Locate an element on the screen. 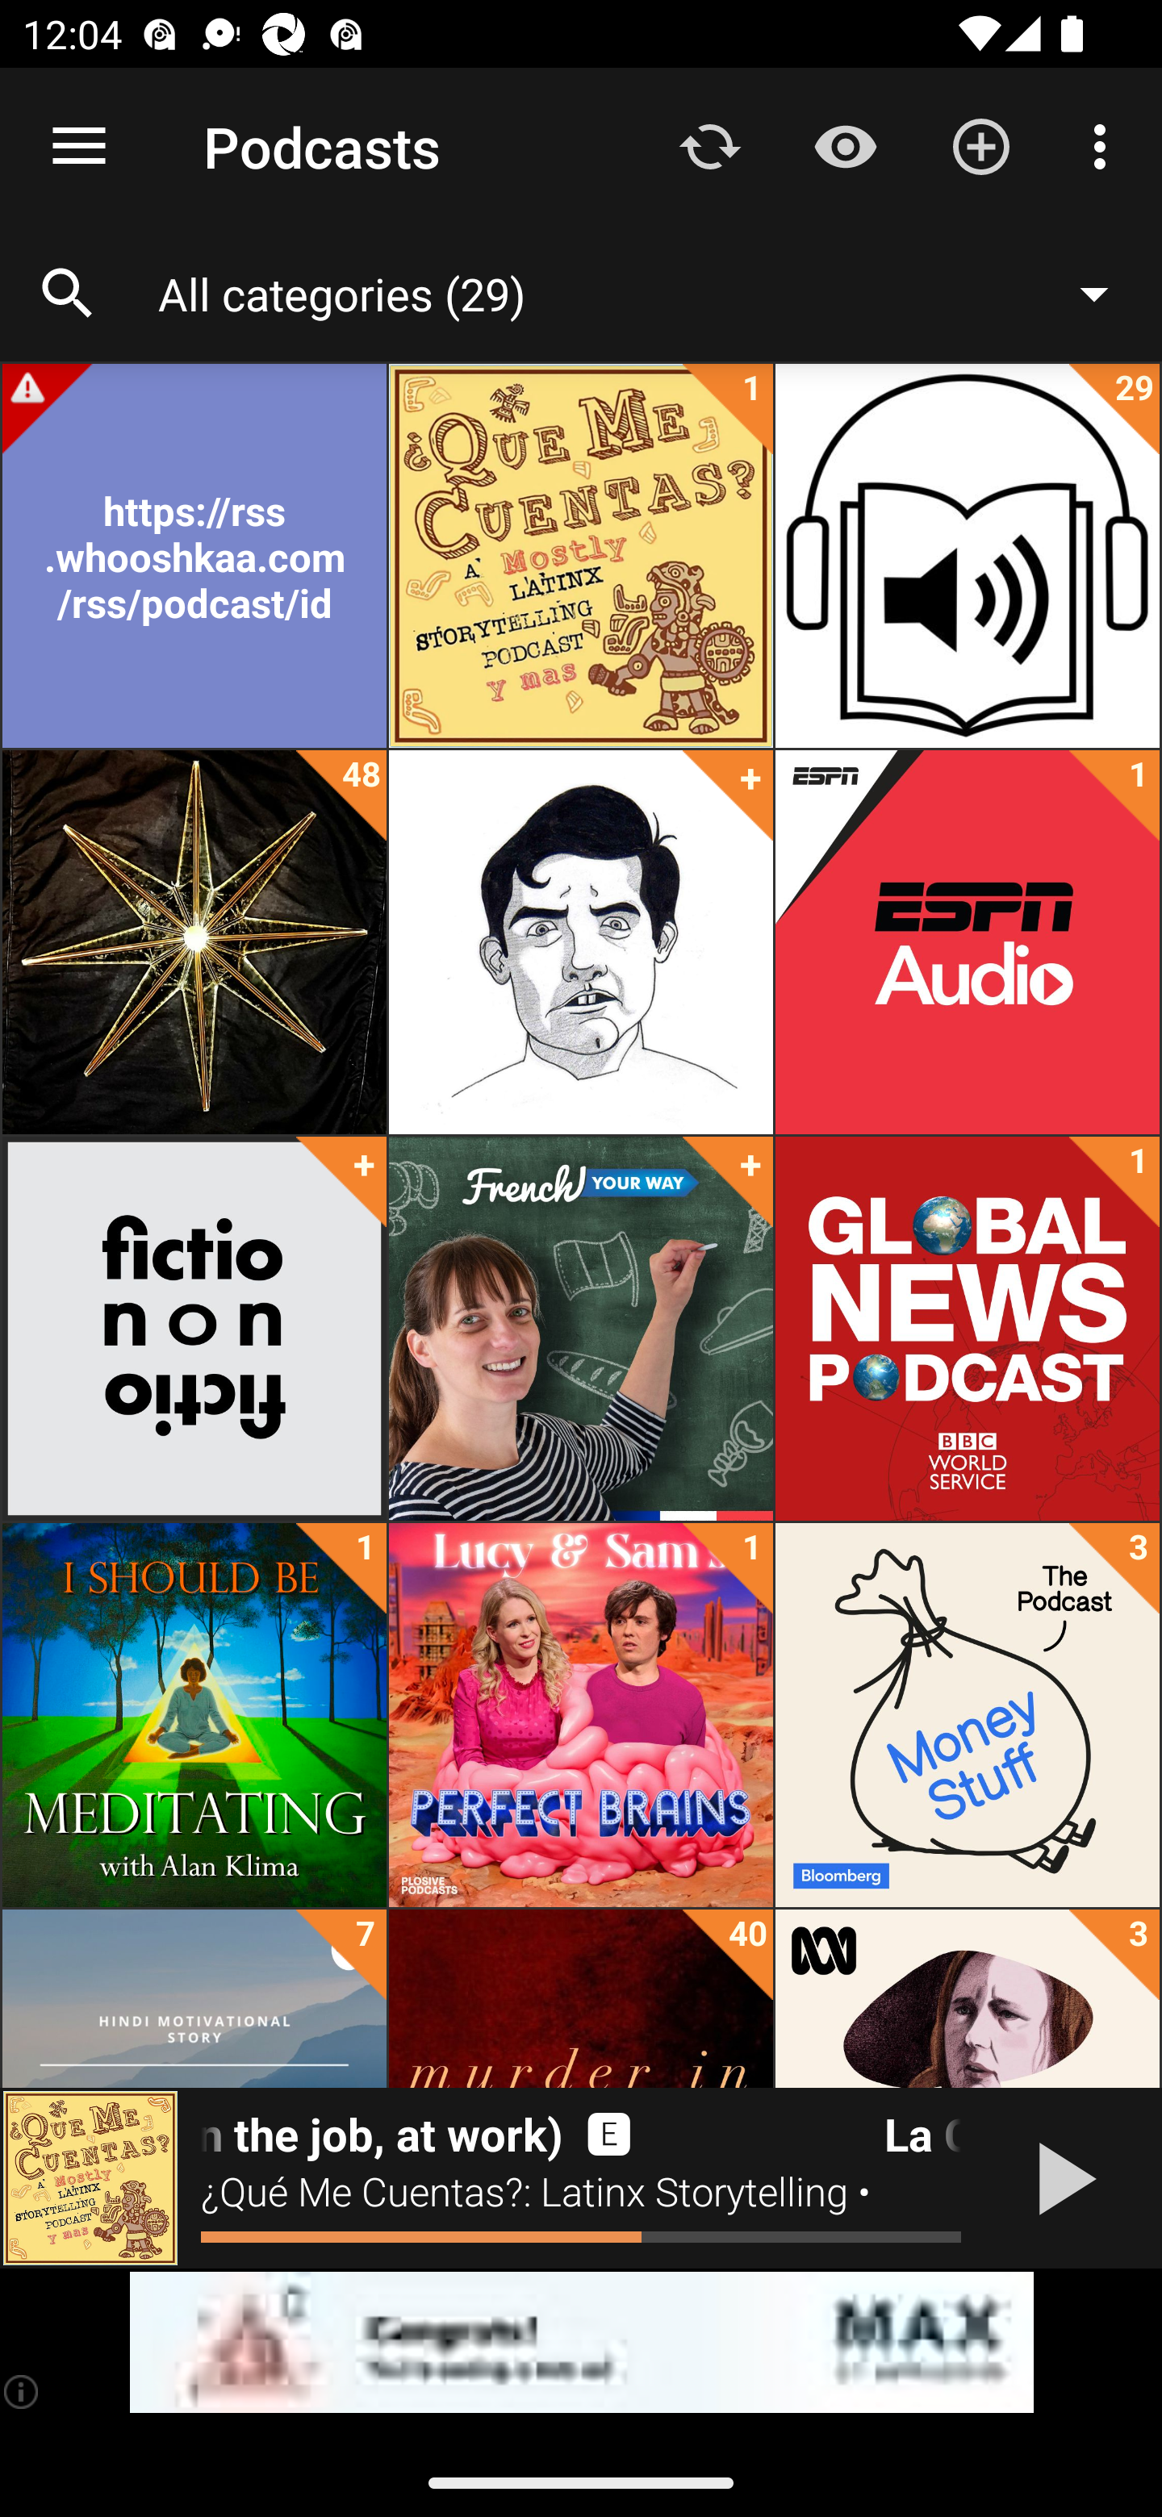  Global News Podcast 1 is located at coordinates (967, 1329).